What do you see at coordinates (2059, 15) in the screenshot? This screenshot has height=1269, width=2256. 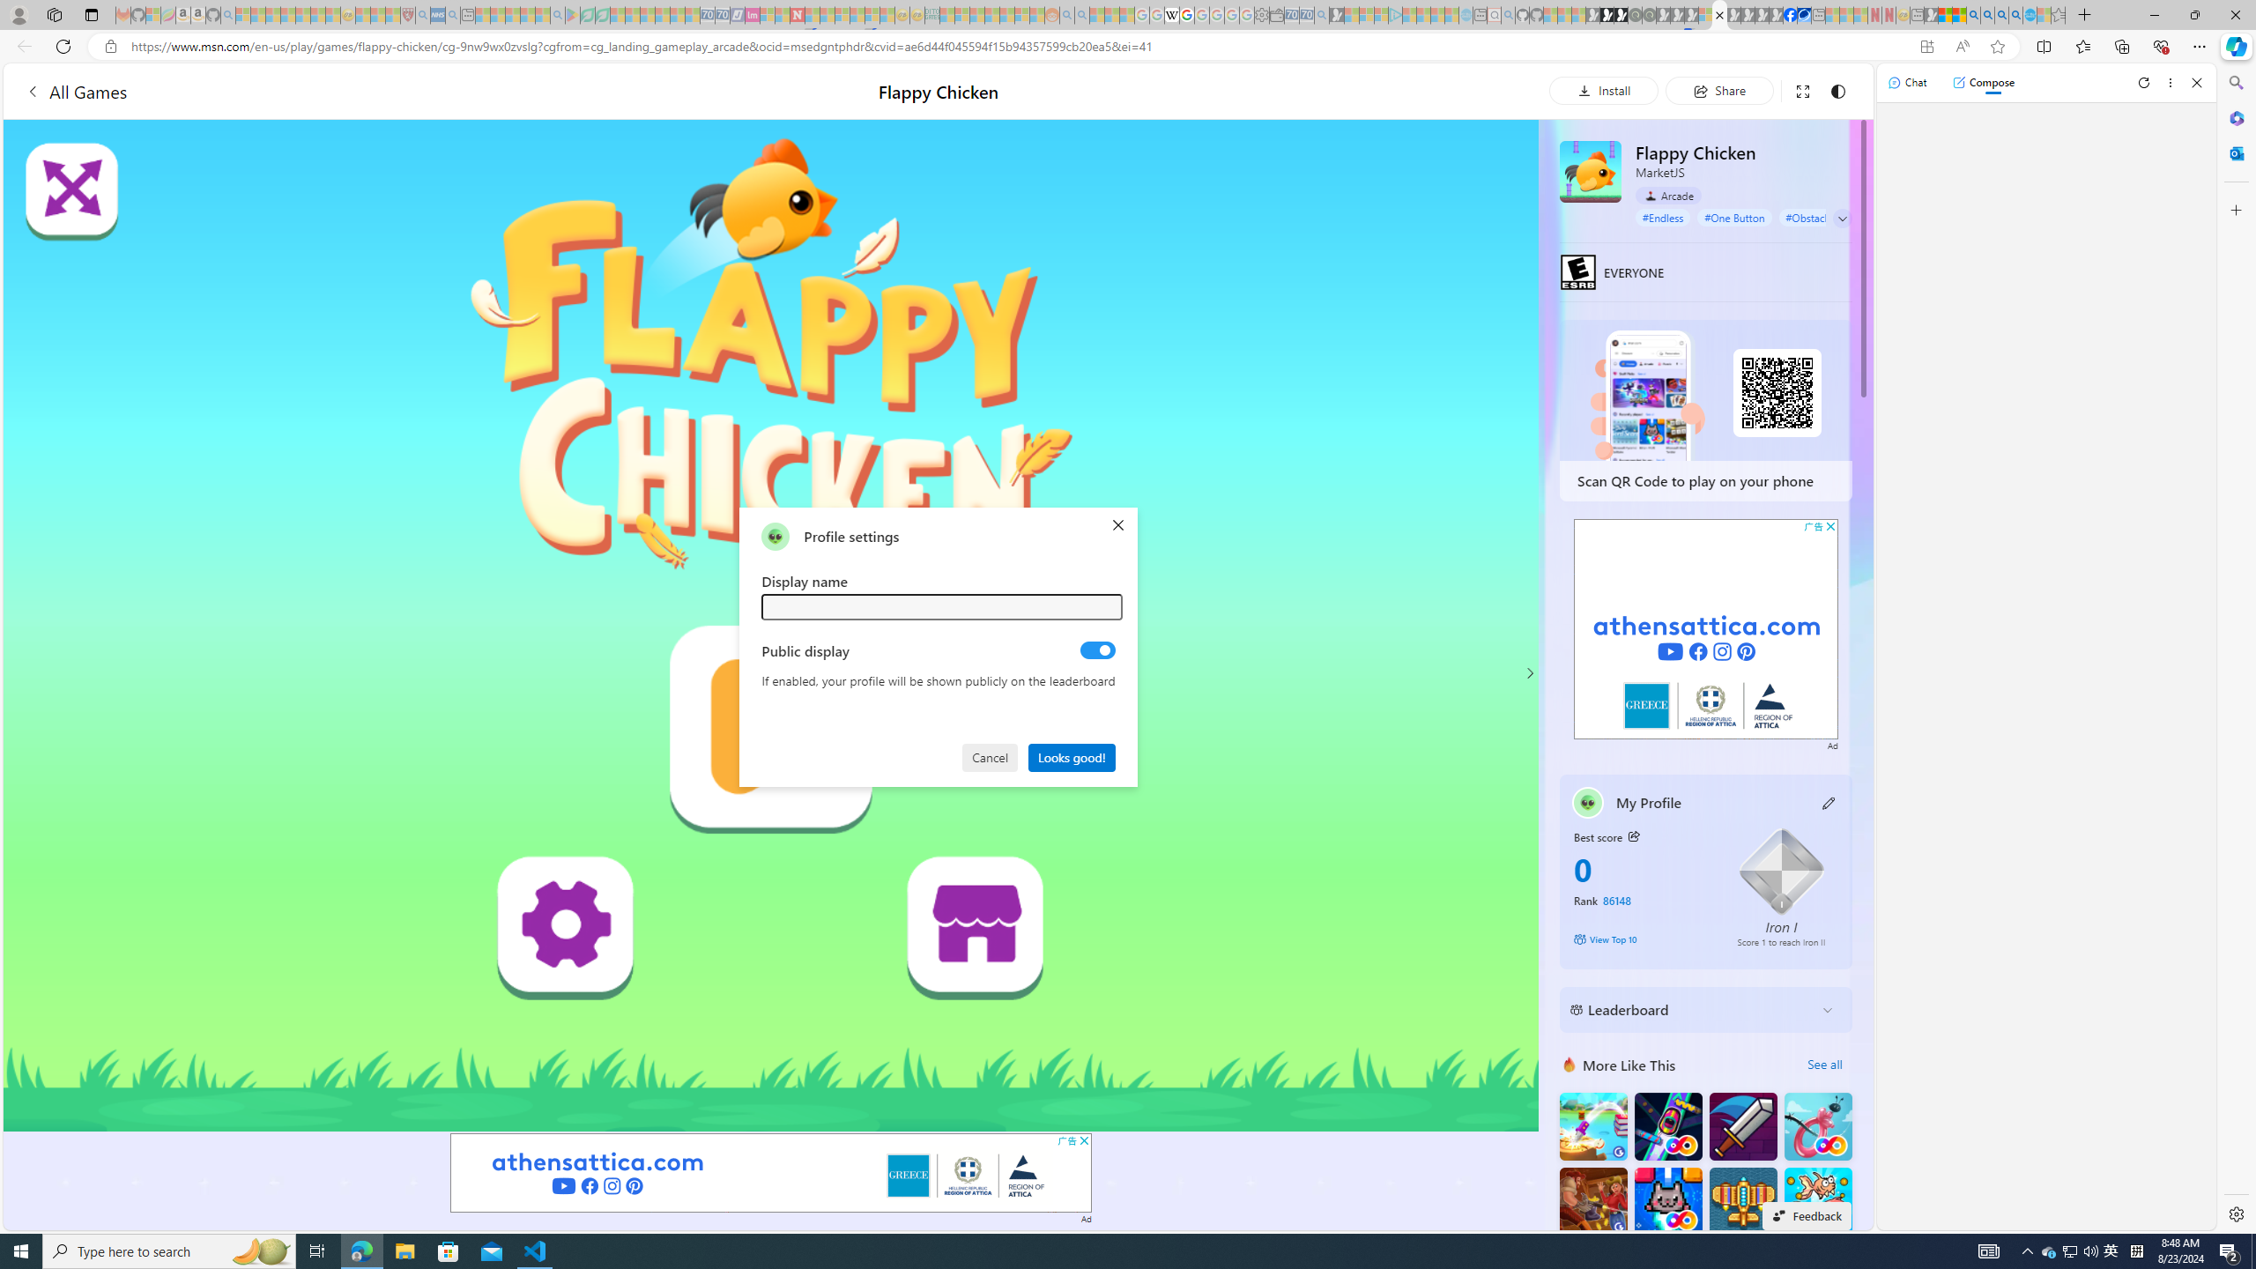 I see `Favorites - Sleeping` at bounding box center [2059, 15].